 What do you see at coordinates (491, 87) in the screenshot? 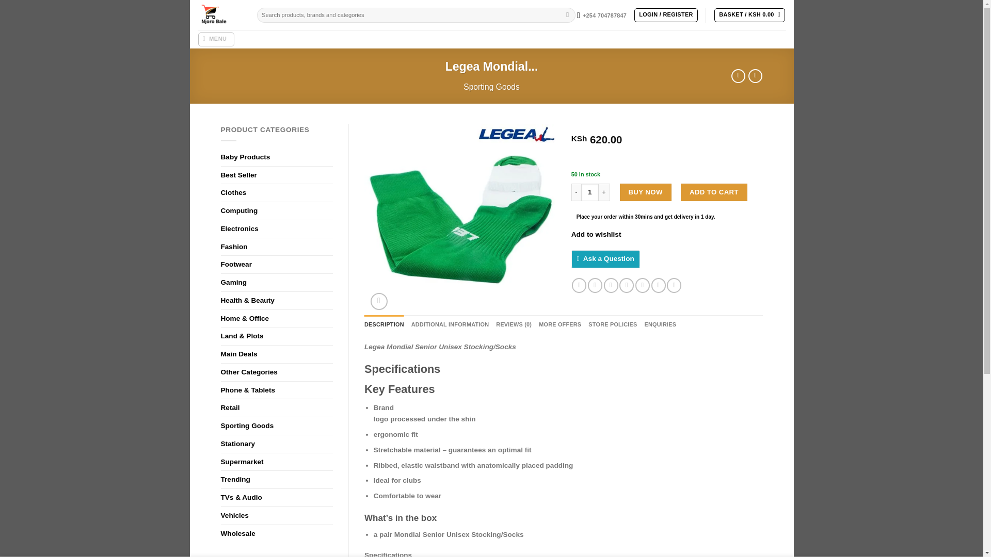
I see `Sporting Goods` at bounding box center [491, 87].